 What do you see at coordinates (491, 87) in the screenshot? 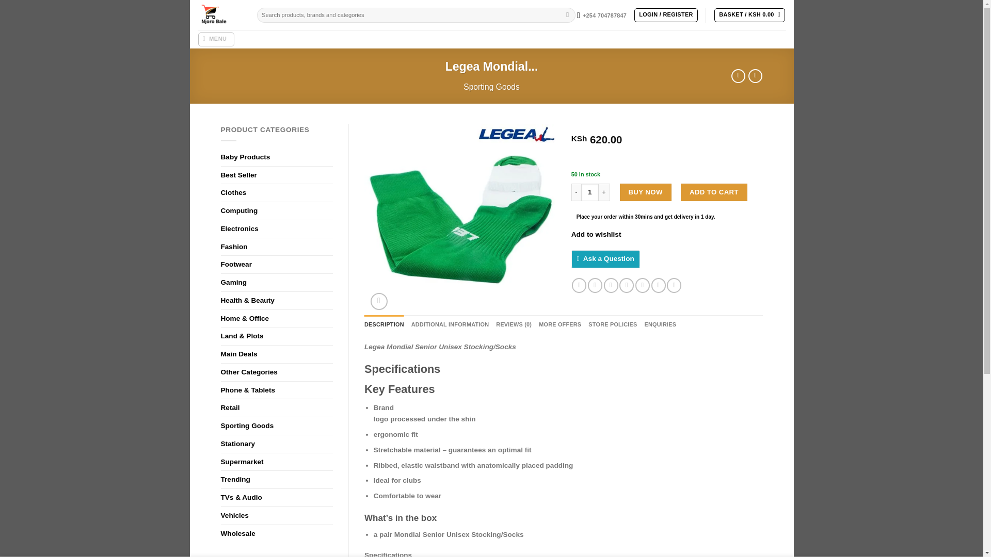
I see `Sporting Goods` at bounding box center [491, 87].